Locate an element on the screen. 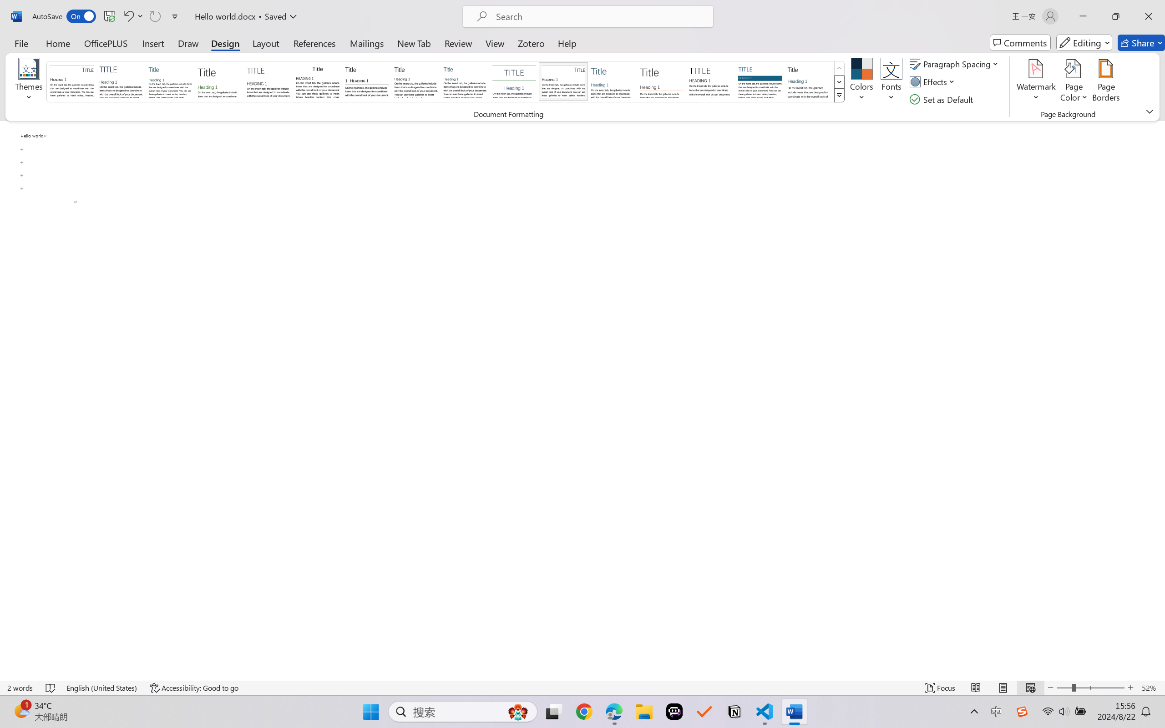 The height and width of the screenshot is (728, 1165). Zoom Out is located at coordinates (1064, 688).